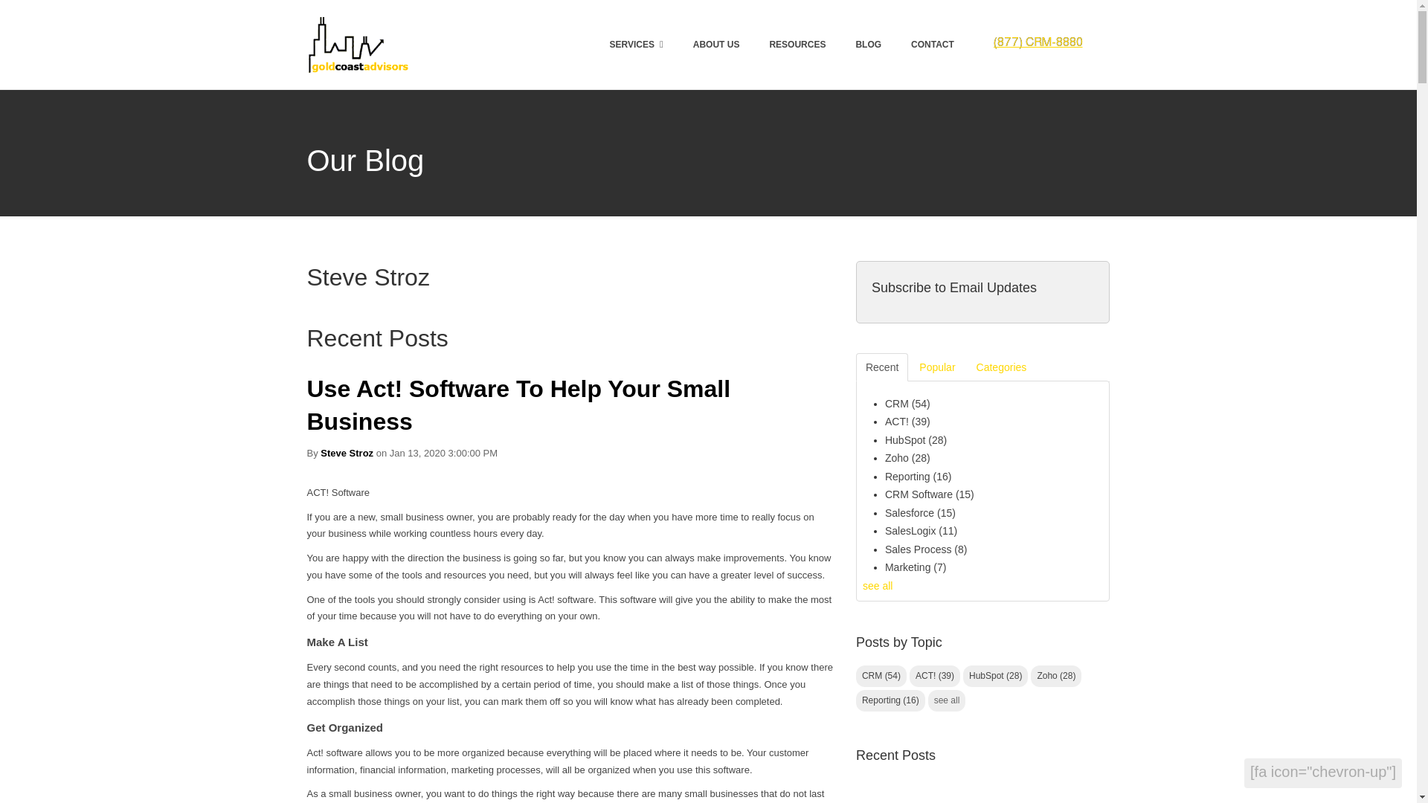 This screenshot has height=803, width=1428. What do you see at coordinates (868, 45) in the screenshot?
I see `BLOG` at bounding box center [868, 45].